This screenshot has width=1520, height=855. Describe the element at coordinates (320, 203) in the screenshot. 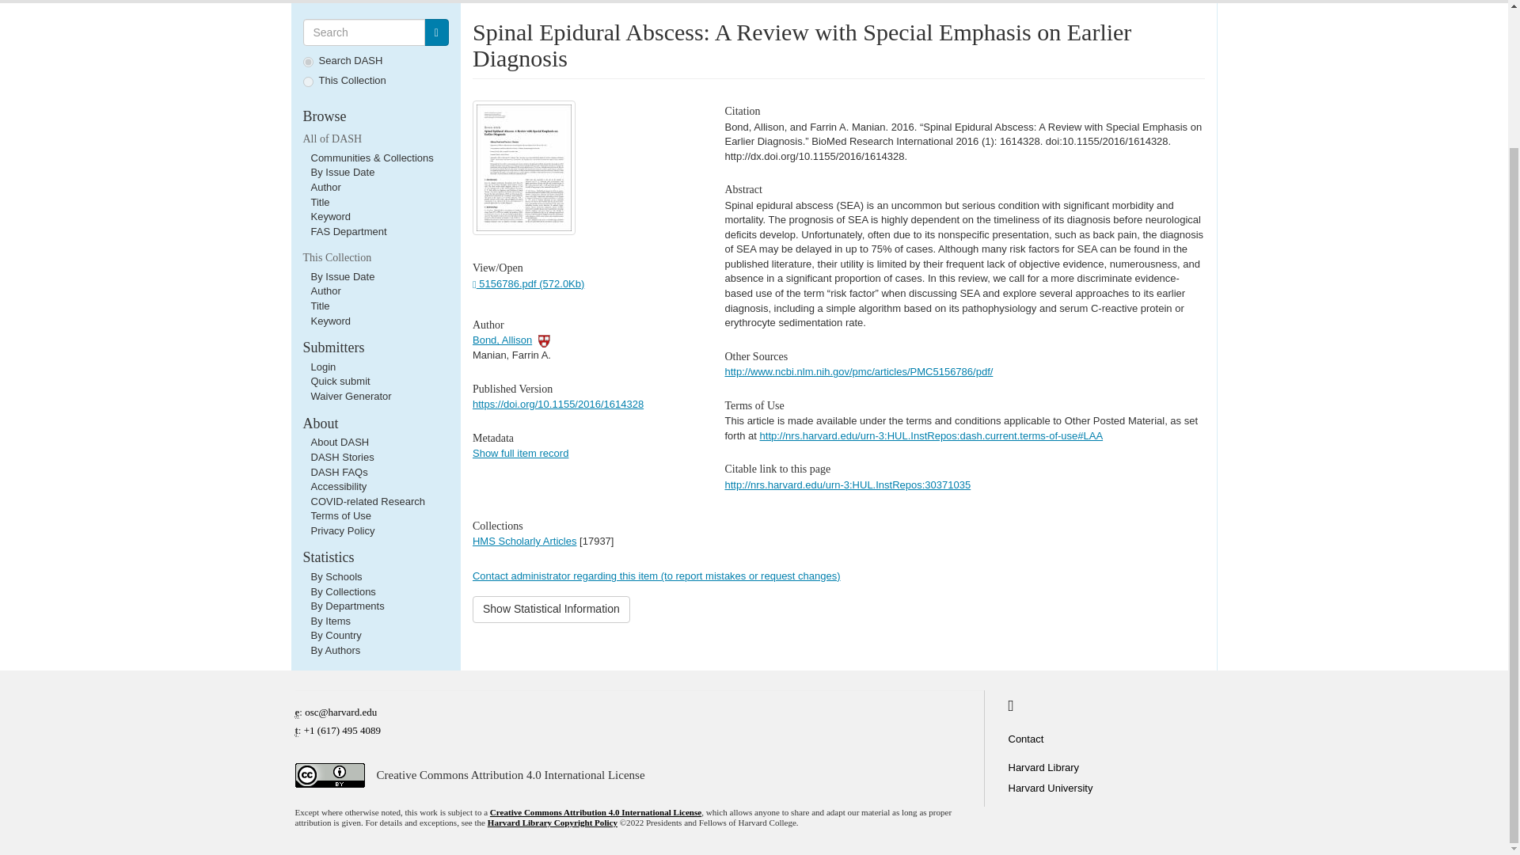

I see `Title` at that location.